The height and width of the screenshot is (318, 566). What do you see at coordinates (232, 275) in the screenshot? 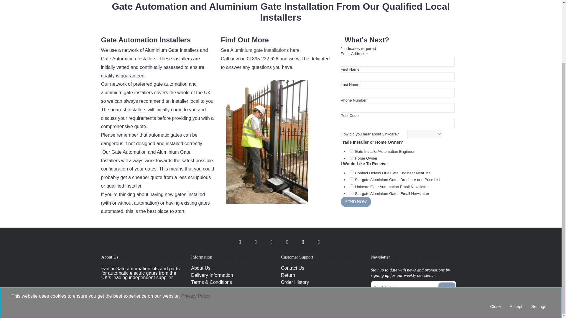
I see `Delivery Information` at bounding box center [232, 275].